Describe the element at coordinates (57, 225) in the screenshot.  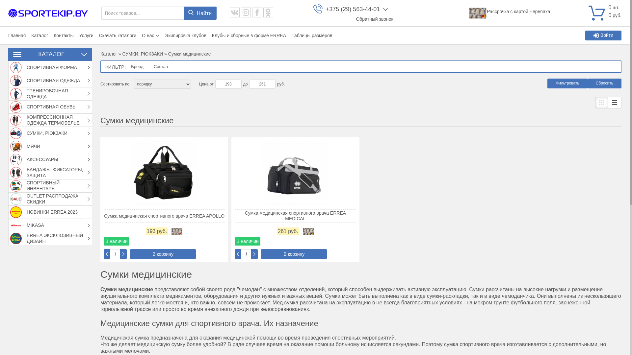
I see `MIKASA` at that location.